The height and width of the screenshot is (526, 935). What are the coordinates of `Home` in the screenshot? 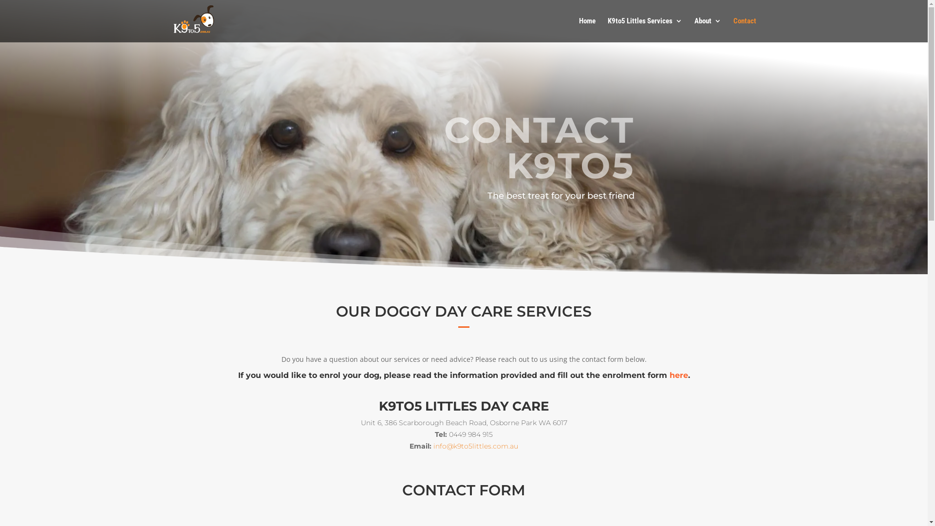 It's located at (587, 30).